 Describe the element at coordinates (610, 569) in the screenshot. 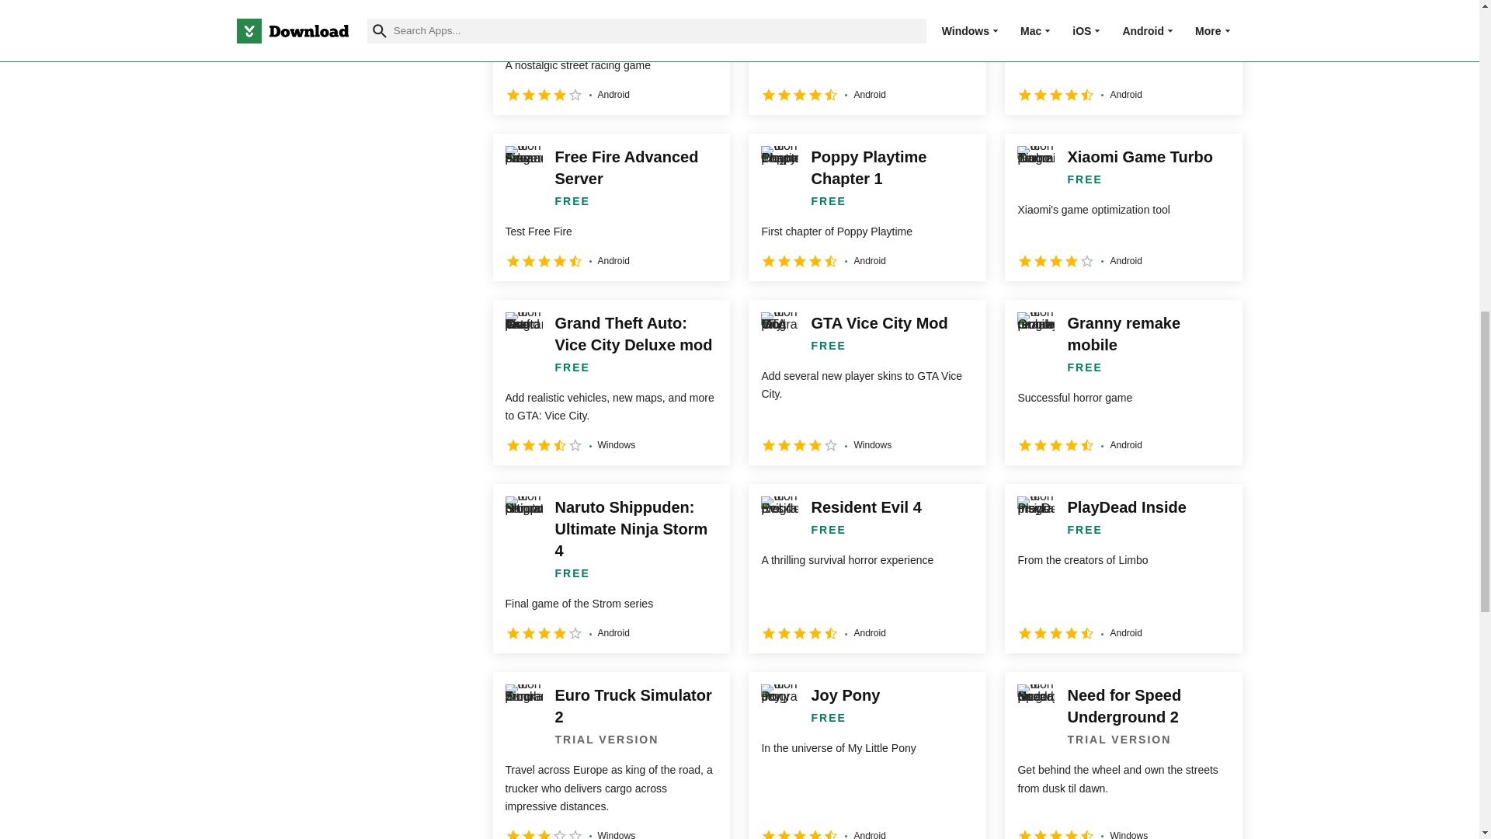

I see `Naruto Shippuden: Ultimate Ninja Storm 4` at that location.